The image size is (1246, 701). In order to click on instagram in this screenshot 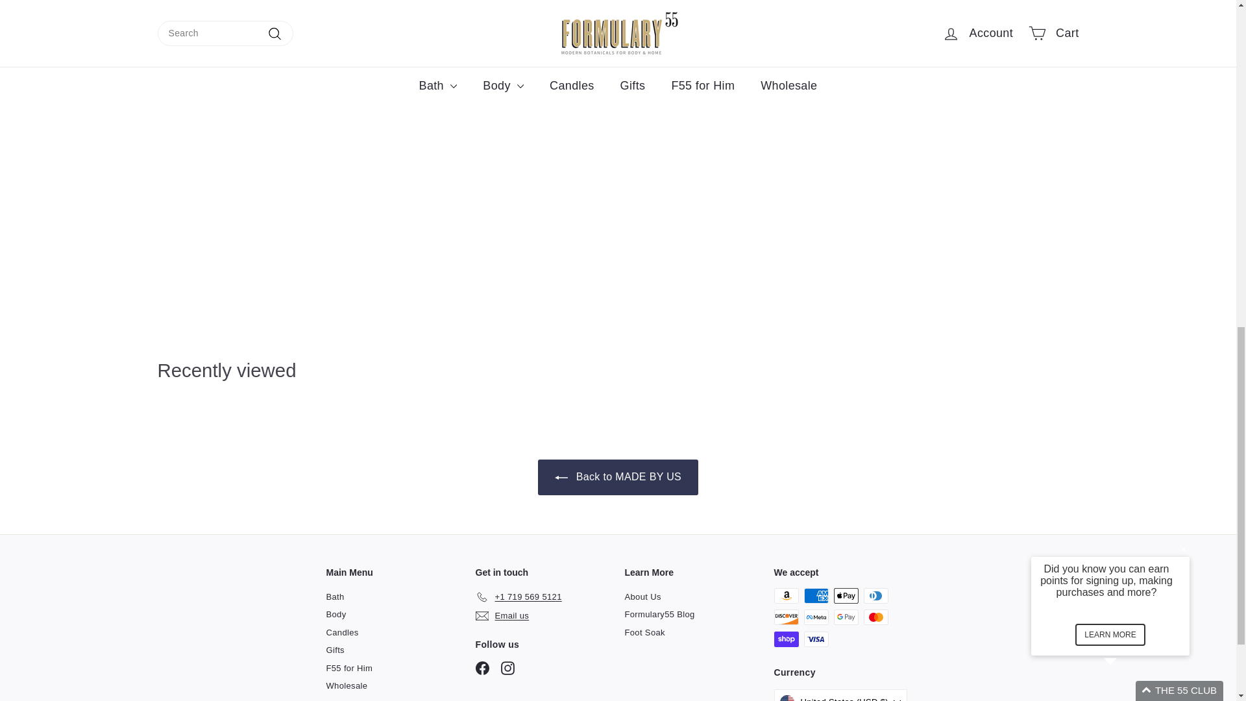, I will do `click(507, 669)`.